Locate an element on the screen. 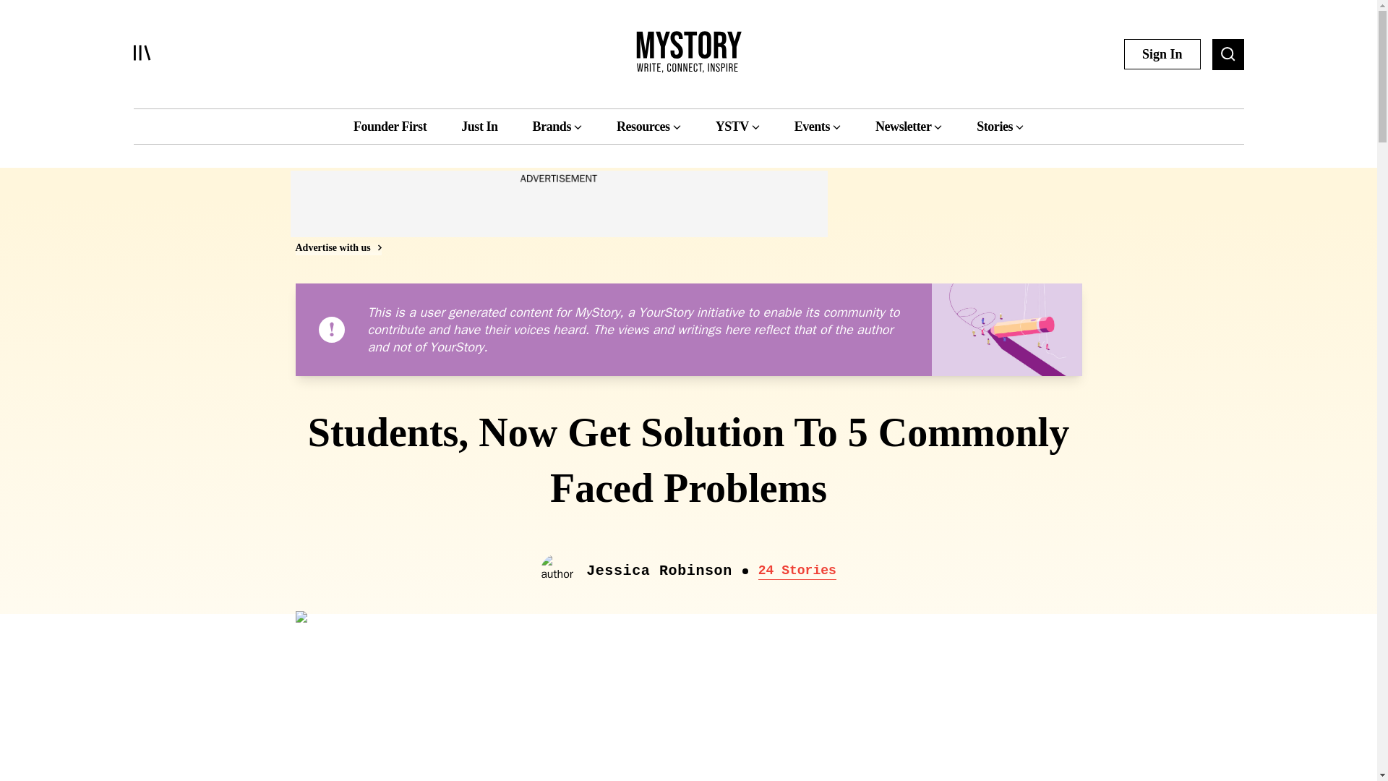  Jessica Robinson is located at coordinates (659, 571).